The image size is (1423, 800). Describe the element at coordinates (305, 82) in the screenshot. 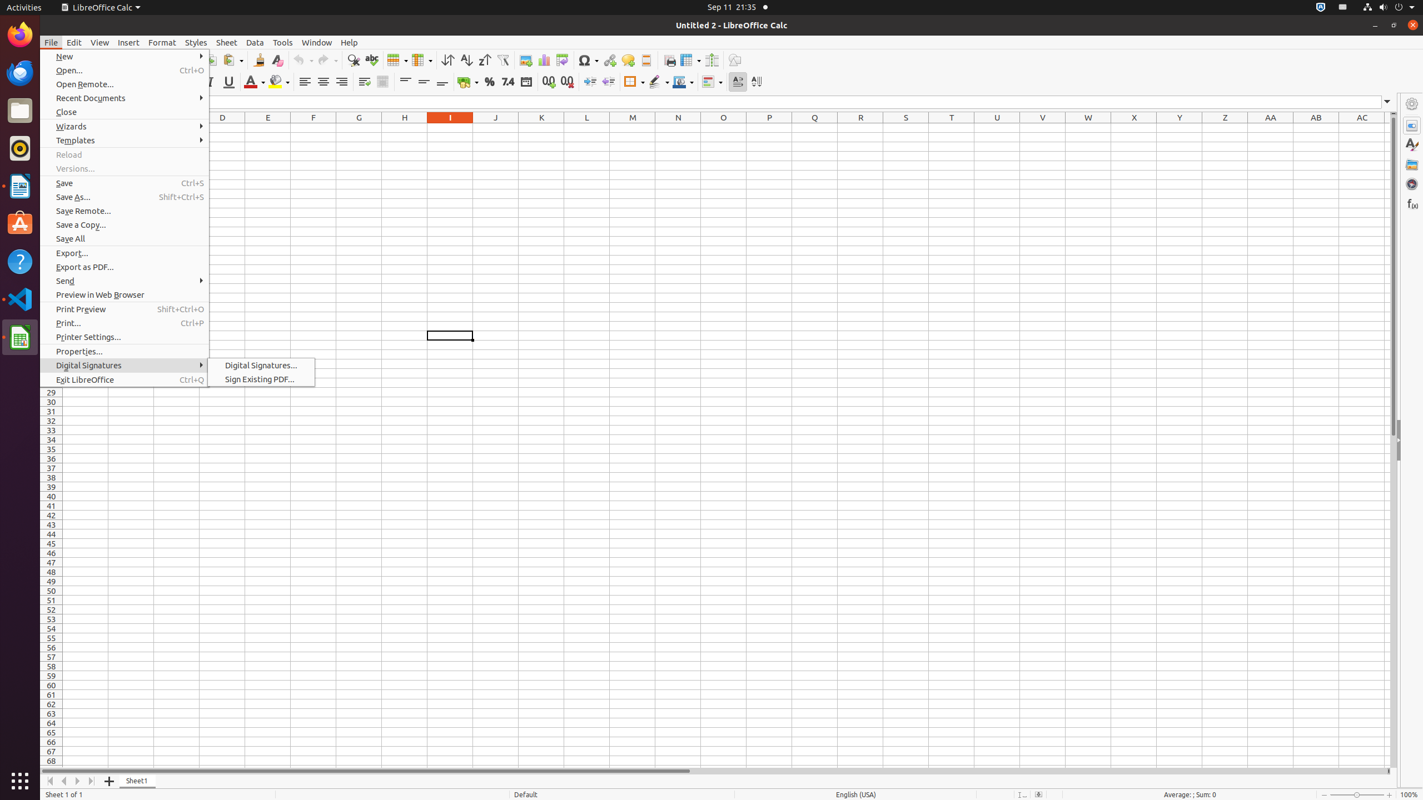

I see `Align Left` at that location.